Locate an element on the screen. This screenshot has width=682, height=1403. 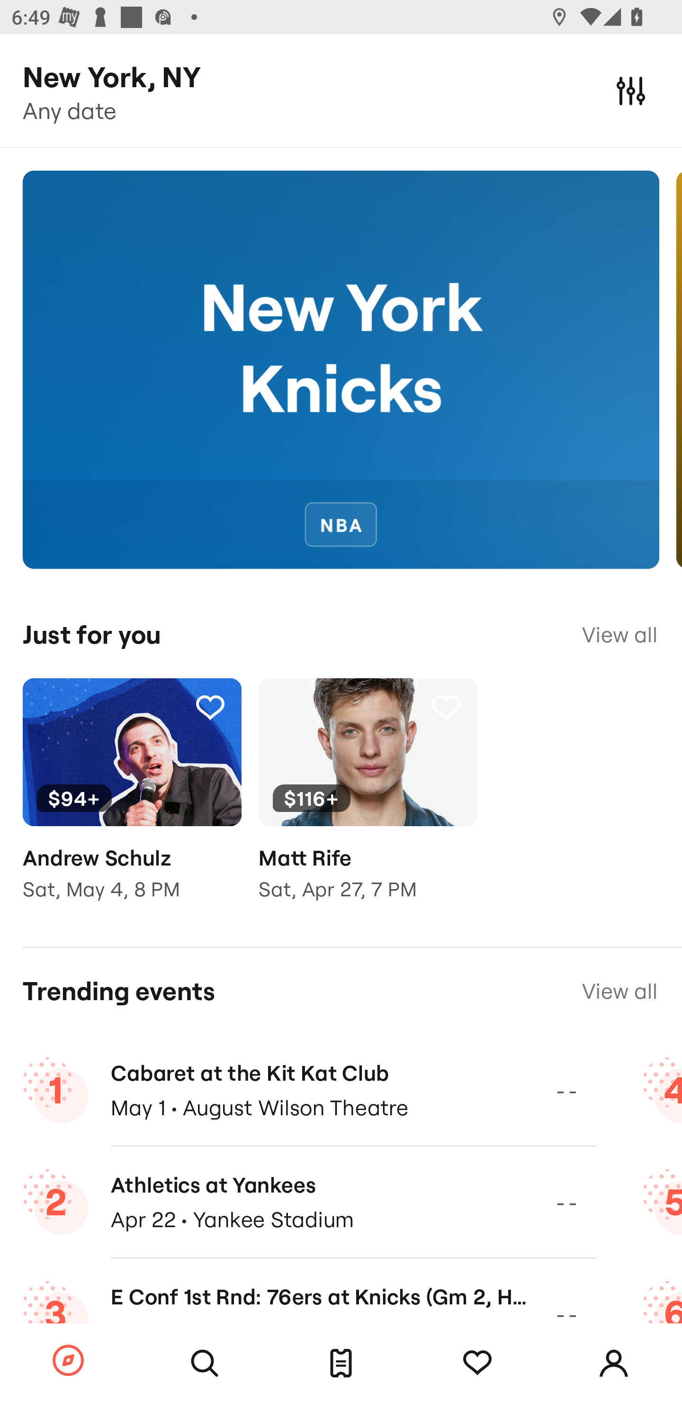
View all is located at coordinates (619, 992).